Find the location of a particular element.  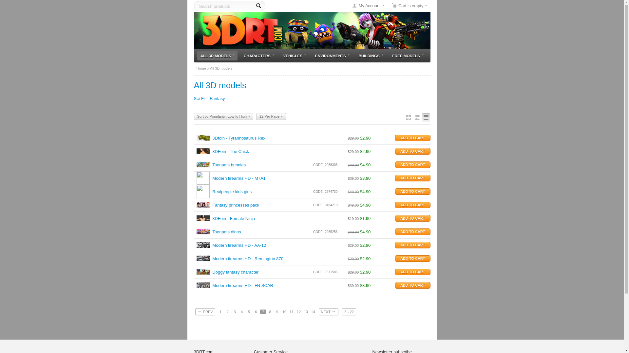

3Dfoin - Tyrannosaurus Rex is located at coordinates (239, 138).